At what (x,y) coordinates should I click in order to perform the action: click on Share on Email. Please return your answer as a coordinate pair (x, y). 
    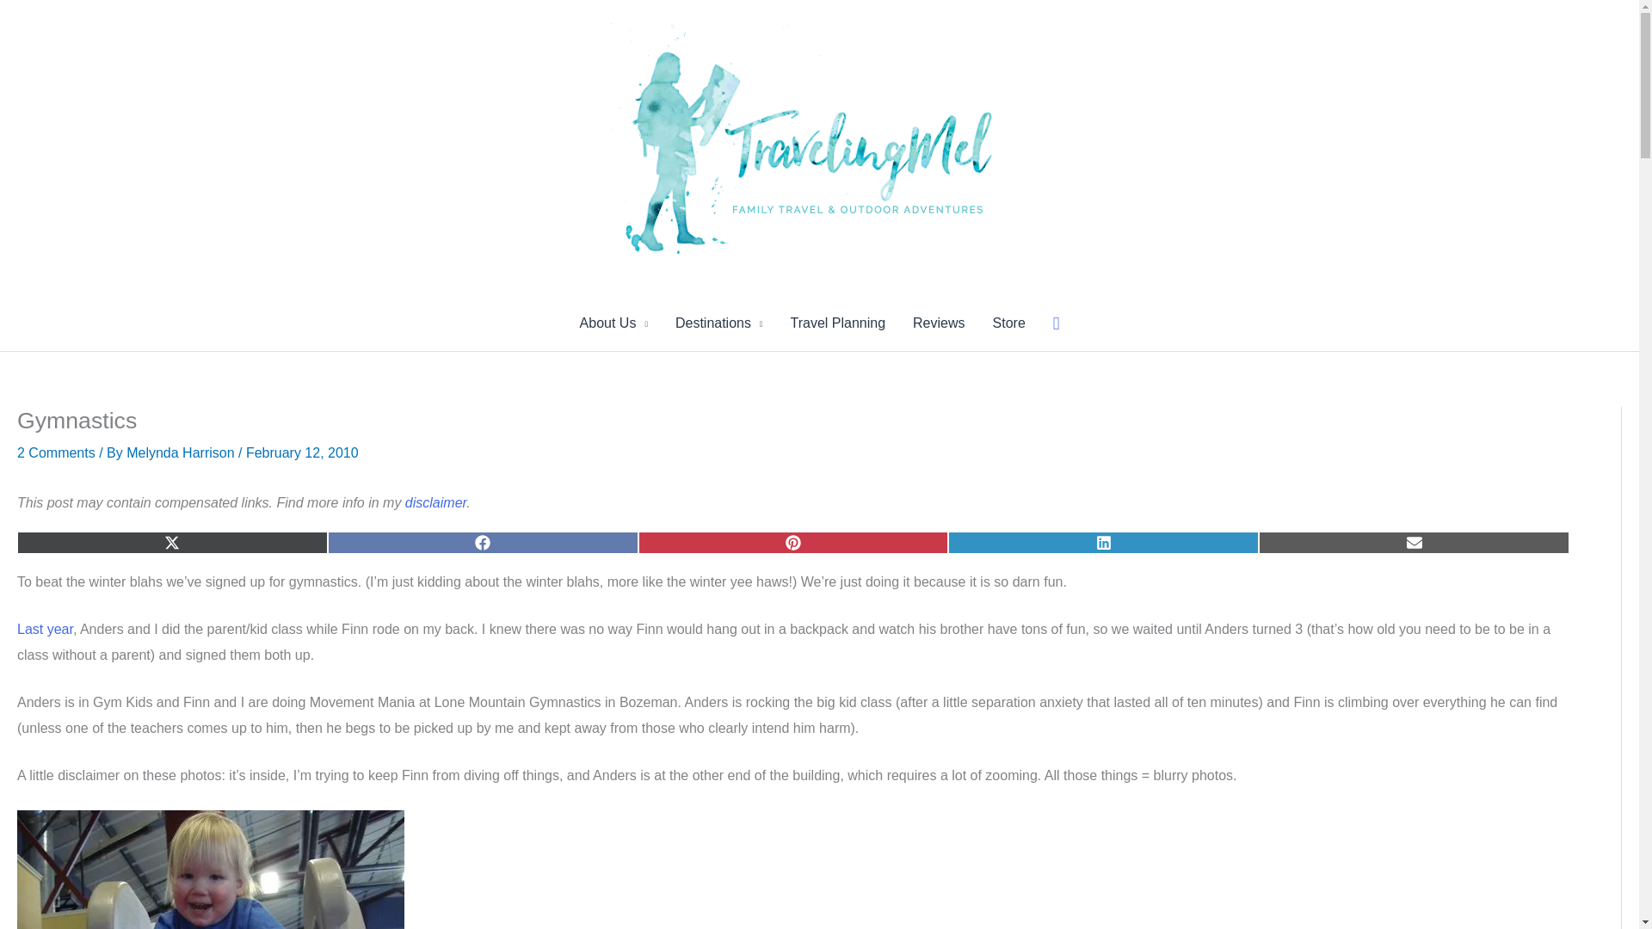
    Looking at the image, I should click on (1415, 542).